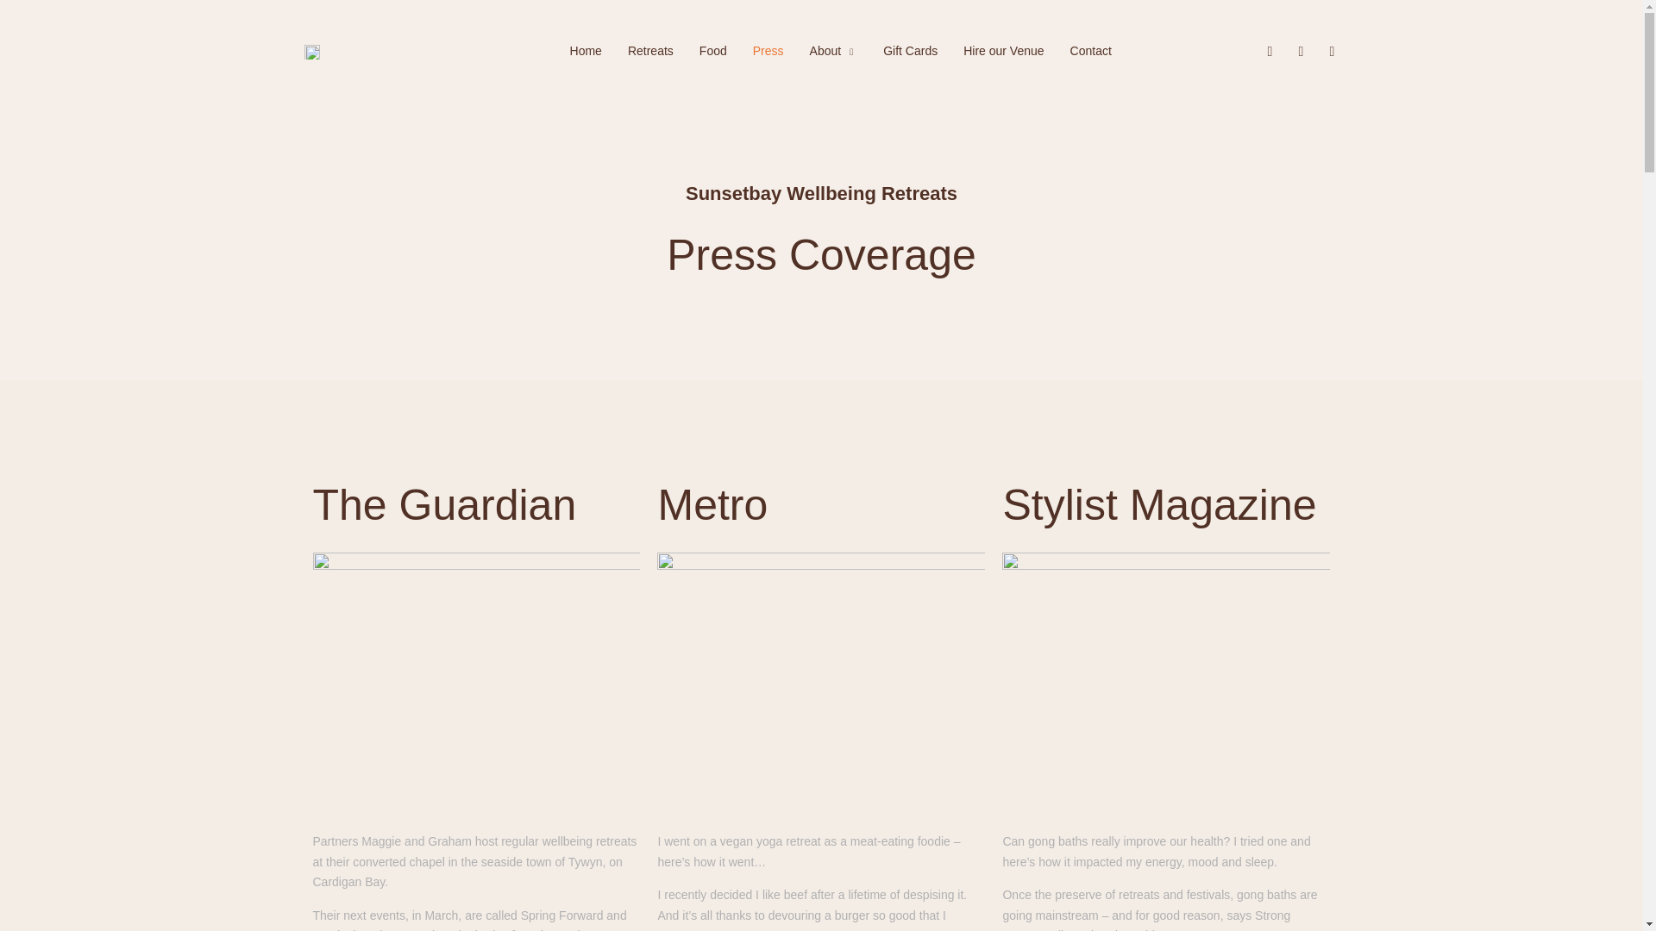  What do you see at coordinates (833, 52) in the screenshot?
I see `About` at bounding box center [833, 52].